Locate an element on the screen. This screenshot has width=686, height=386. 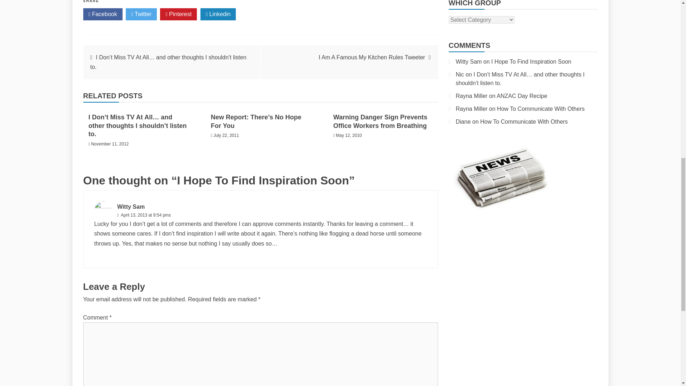
November 11, 2012 is located at coordinates (110, 144).